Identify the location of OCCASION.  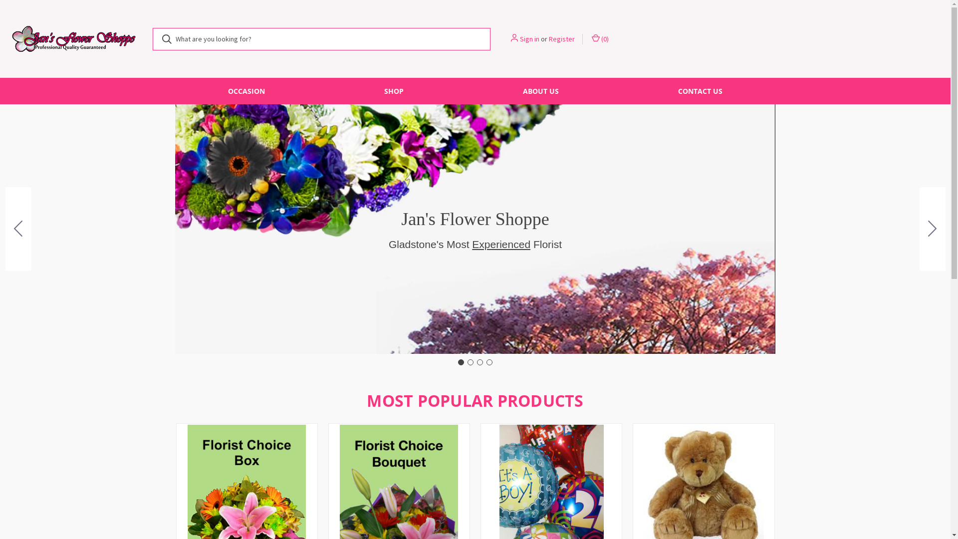
(246, 91).